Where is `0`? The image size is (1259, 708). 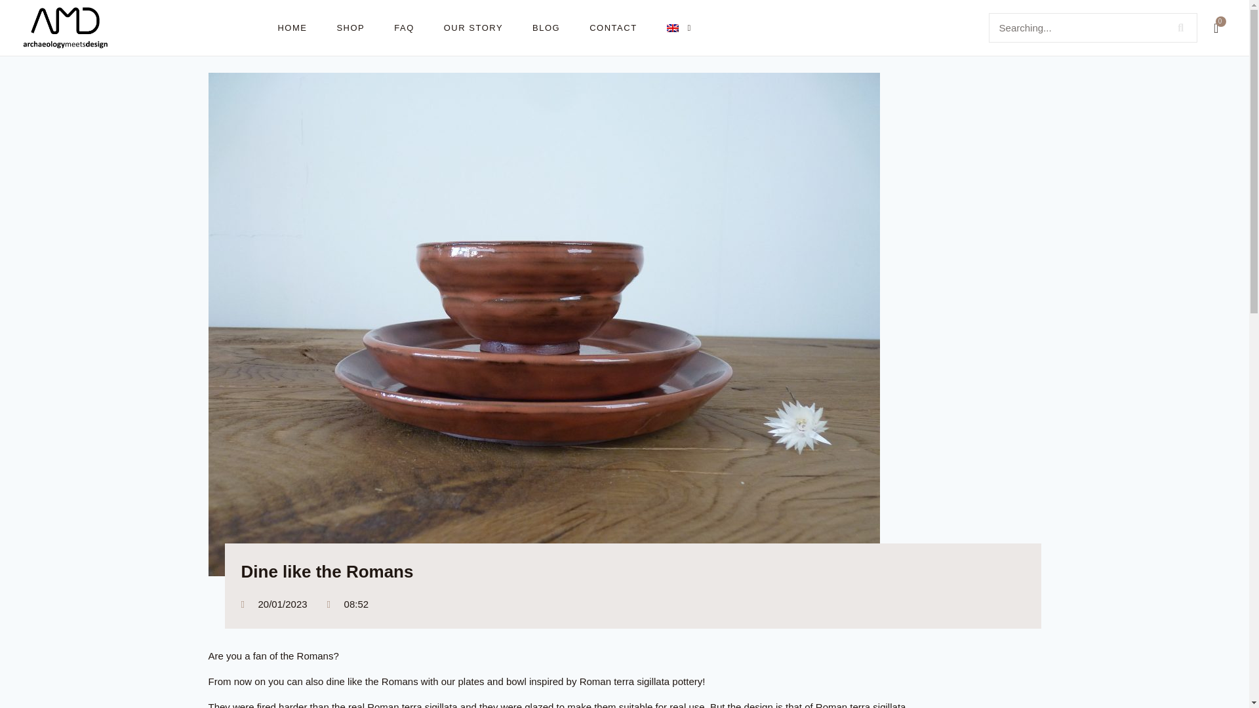 0 is located at coordinates (1212, 28).